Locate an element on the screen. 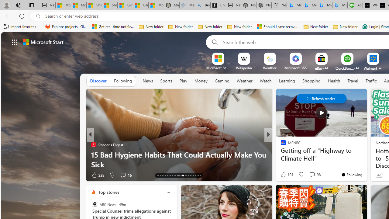 The image size is (389, 219). Gaming is located at coordinates (222, 81).